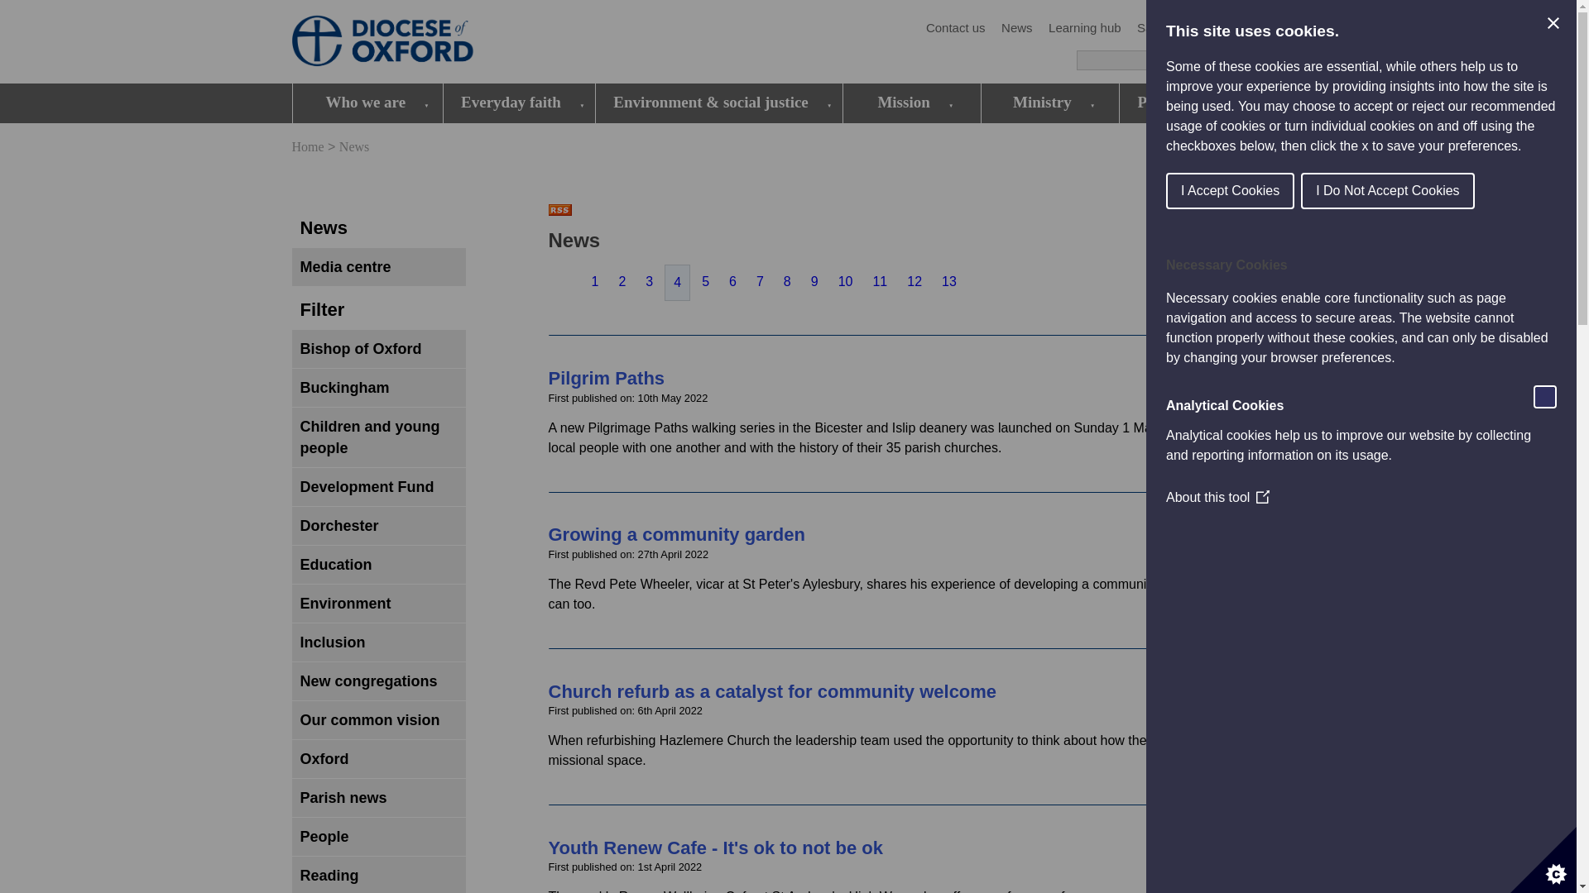  Describe the element at coordinates (410, 43) in the screenshot. I see `Diocese of Oxford Logo` at that location.